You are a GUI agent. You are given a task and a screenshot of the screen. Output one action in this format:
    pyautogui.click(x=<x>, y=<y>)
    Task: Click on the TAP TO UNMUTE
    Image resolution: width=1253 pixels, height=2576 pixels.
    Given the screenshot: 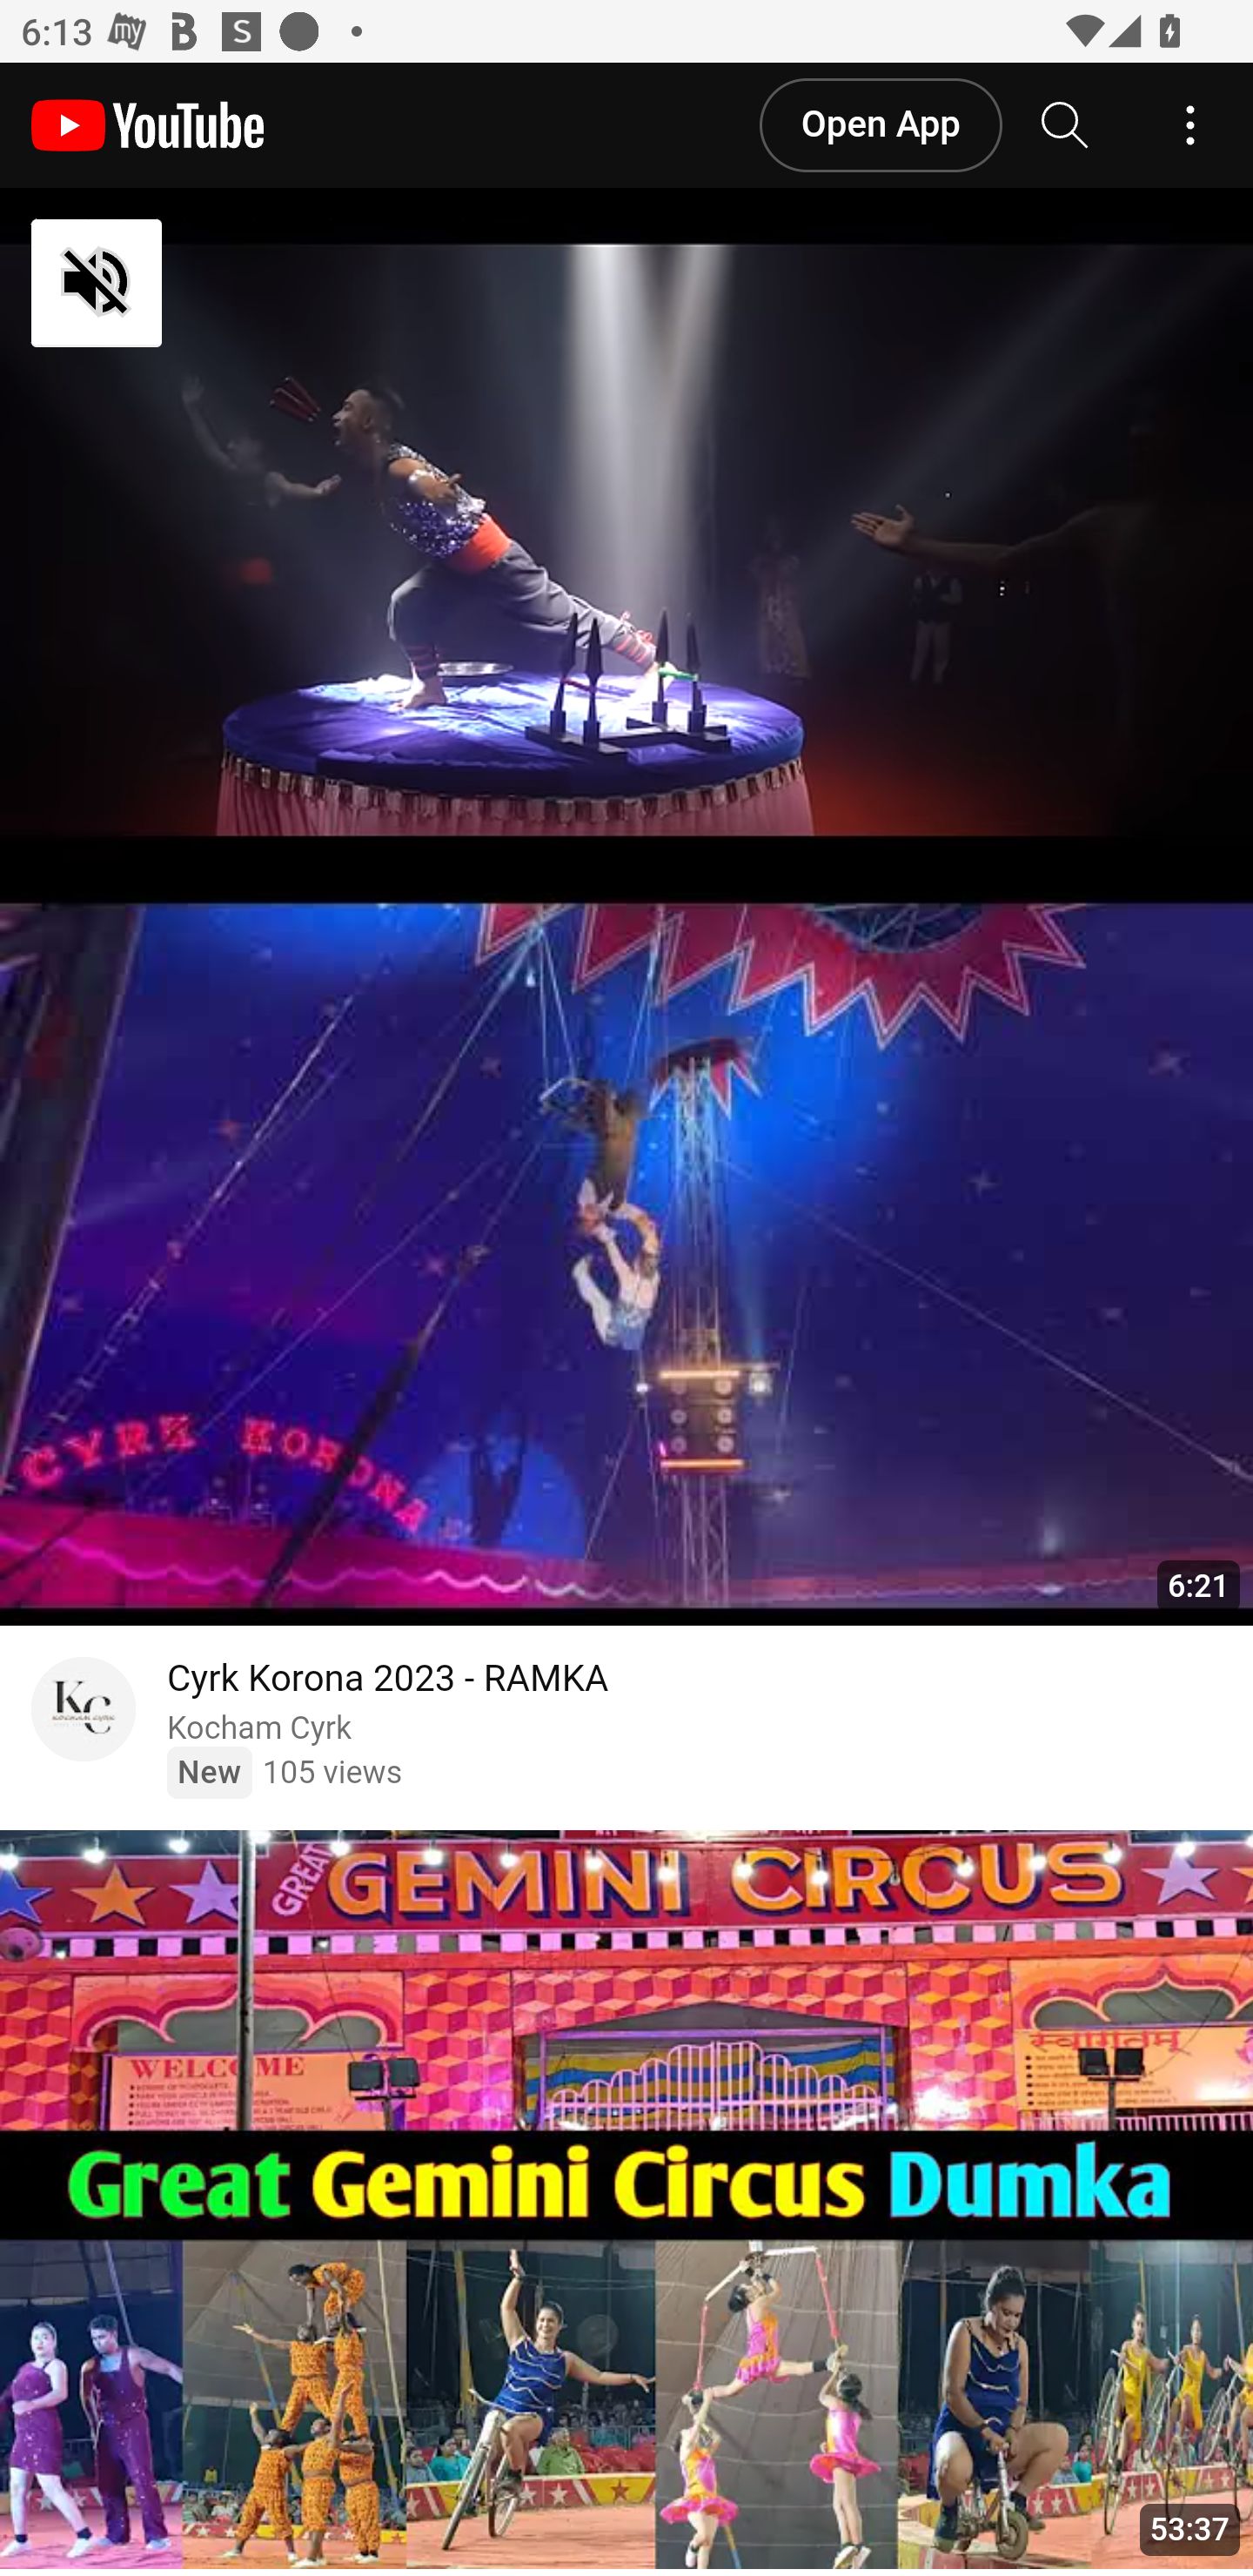 What is the action you would take?
    pyautogui.click(x=251, y=284)
    